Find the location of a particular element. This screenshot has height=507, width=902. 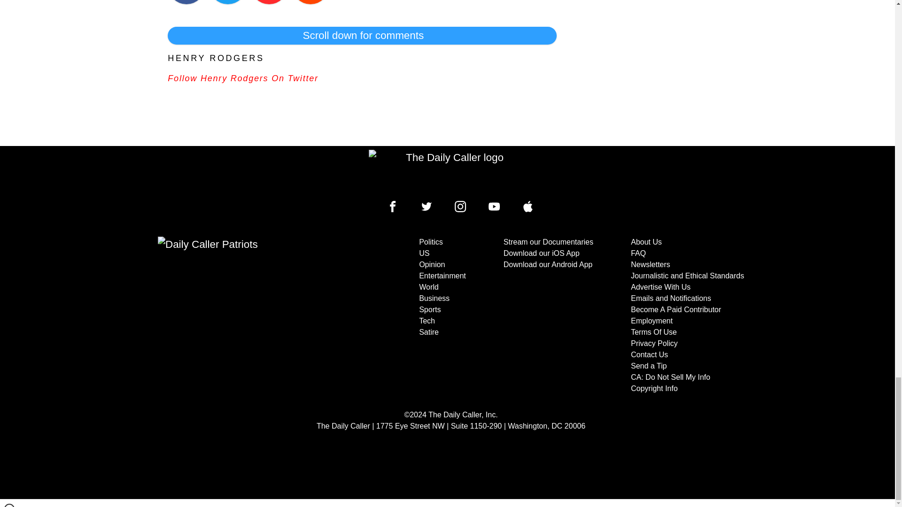

Daily Caller YouTube is located at coordinates (528, 207).